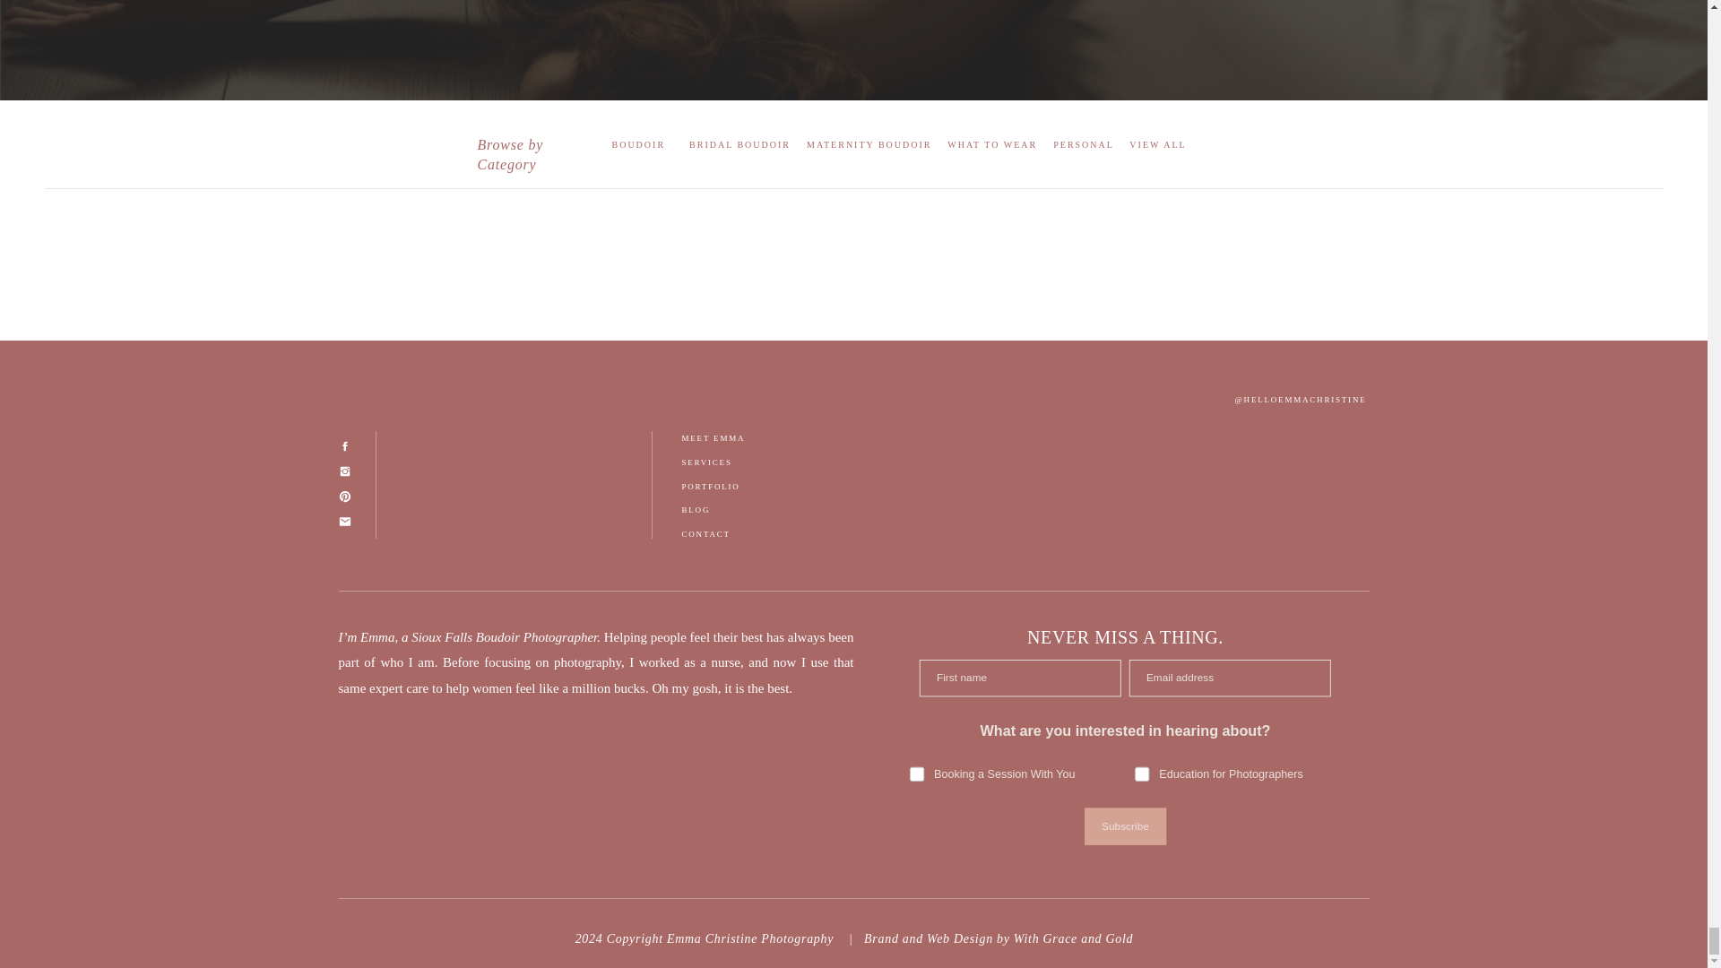 This screenshot has width=1721, height=968. I want to click on MEET EMMA, so click(733, 439).